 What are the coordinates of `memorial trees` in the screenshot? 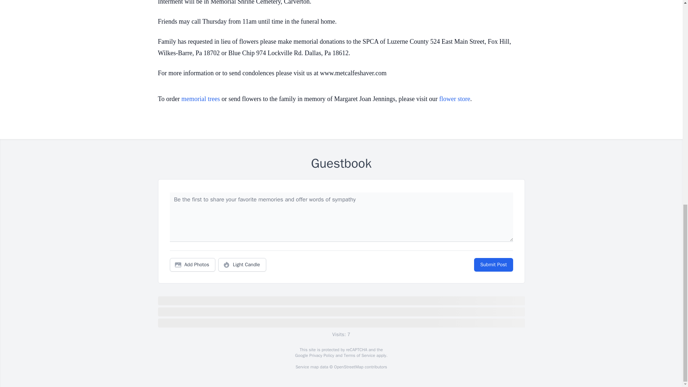 It's located at (200, 99).